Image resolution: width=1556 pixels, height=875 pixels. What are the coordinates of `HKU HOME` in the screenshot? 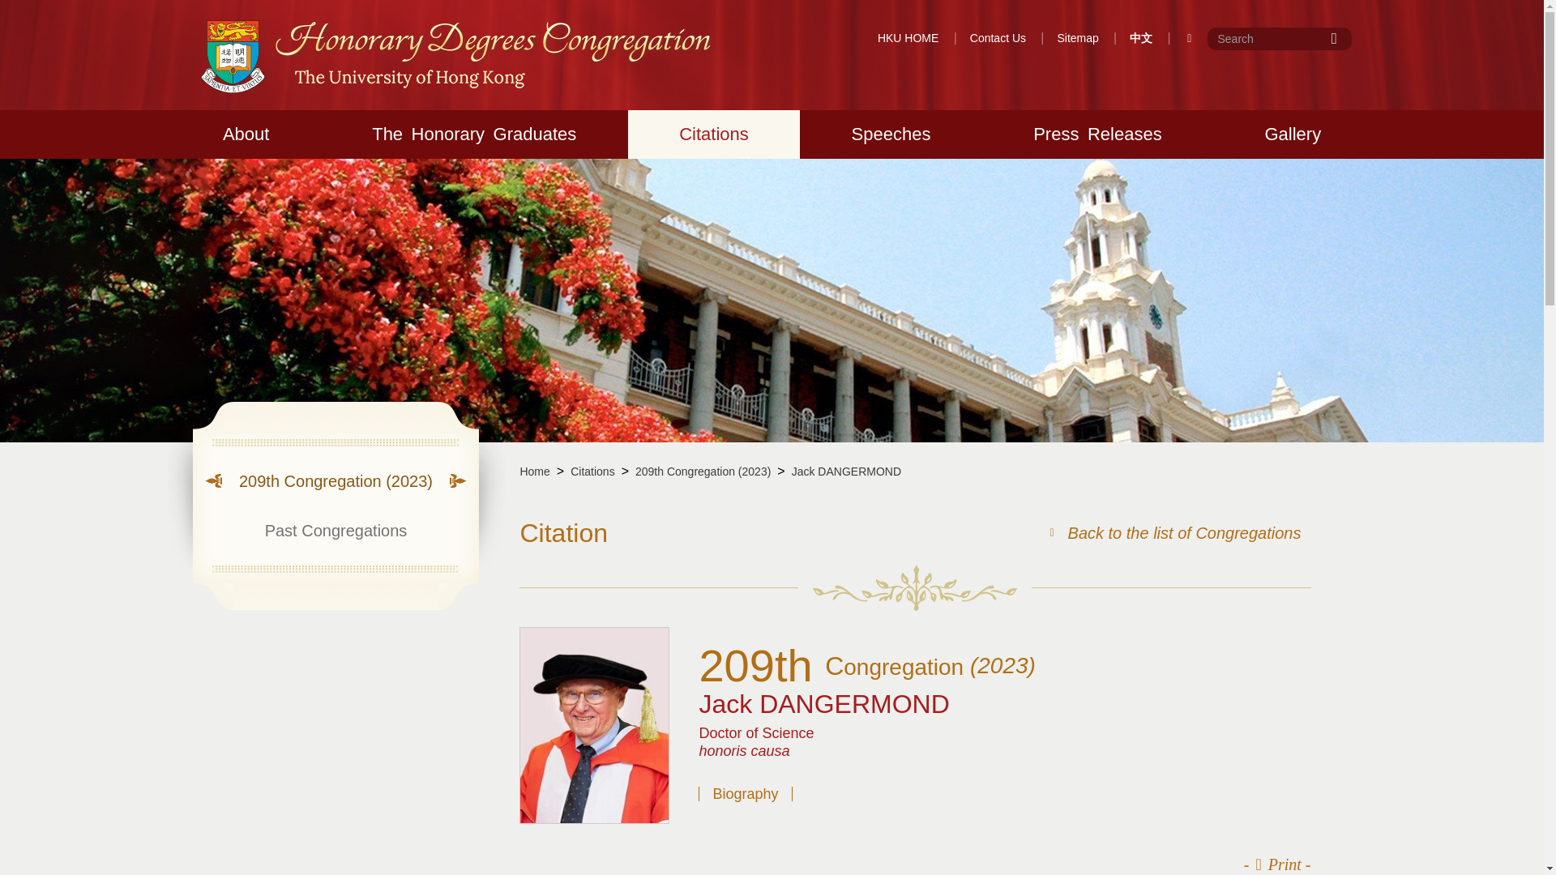 It's located at (908, 38).